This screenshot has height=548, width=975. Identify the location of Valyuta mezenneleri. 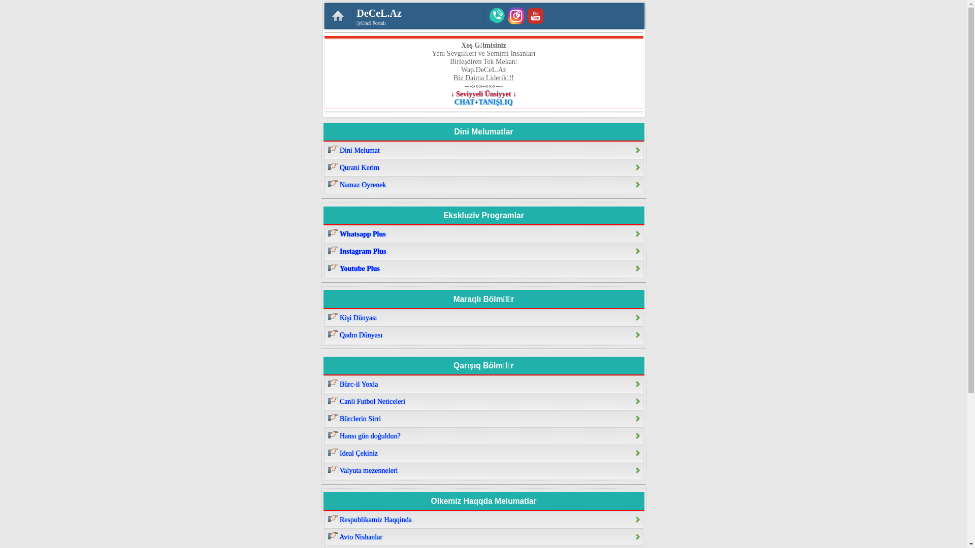
(483, 470).